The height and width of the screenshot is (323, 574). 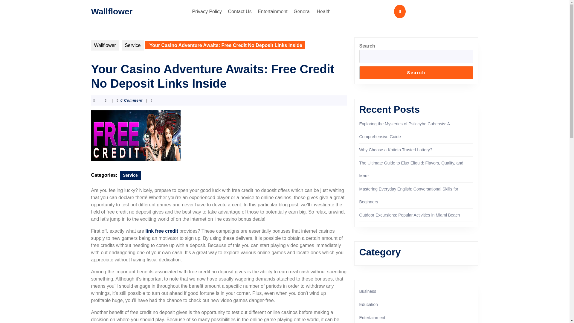 What do you see at coordinates (133, 45) in the screenshot?
I see `Service` at bounding box center [133, 45].